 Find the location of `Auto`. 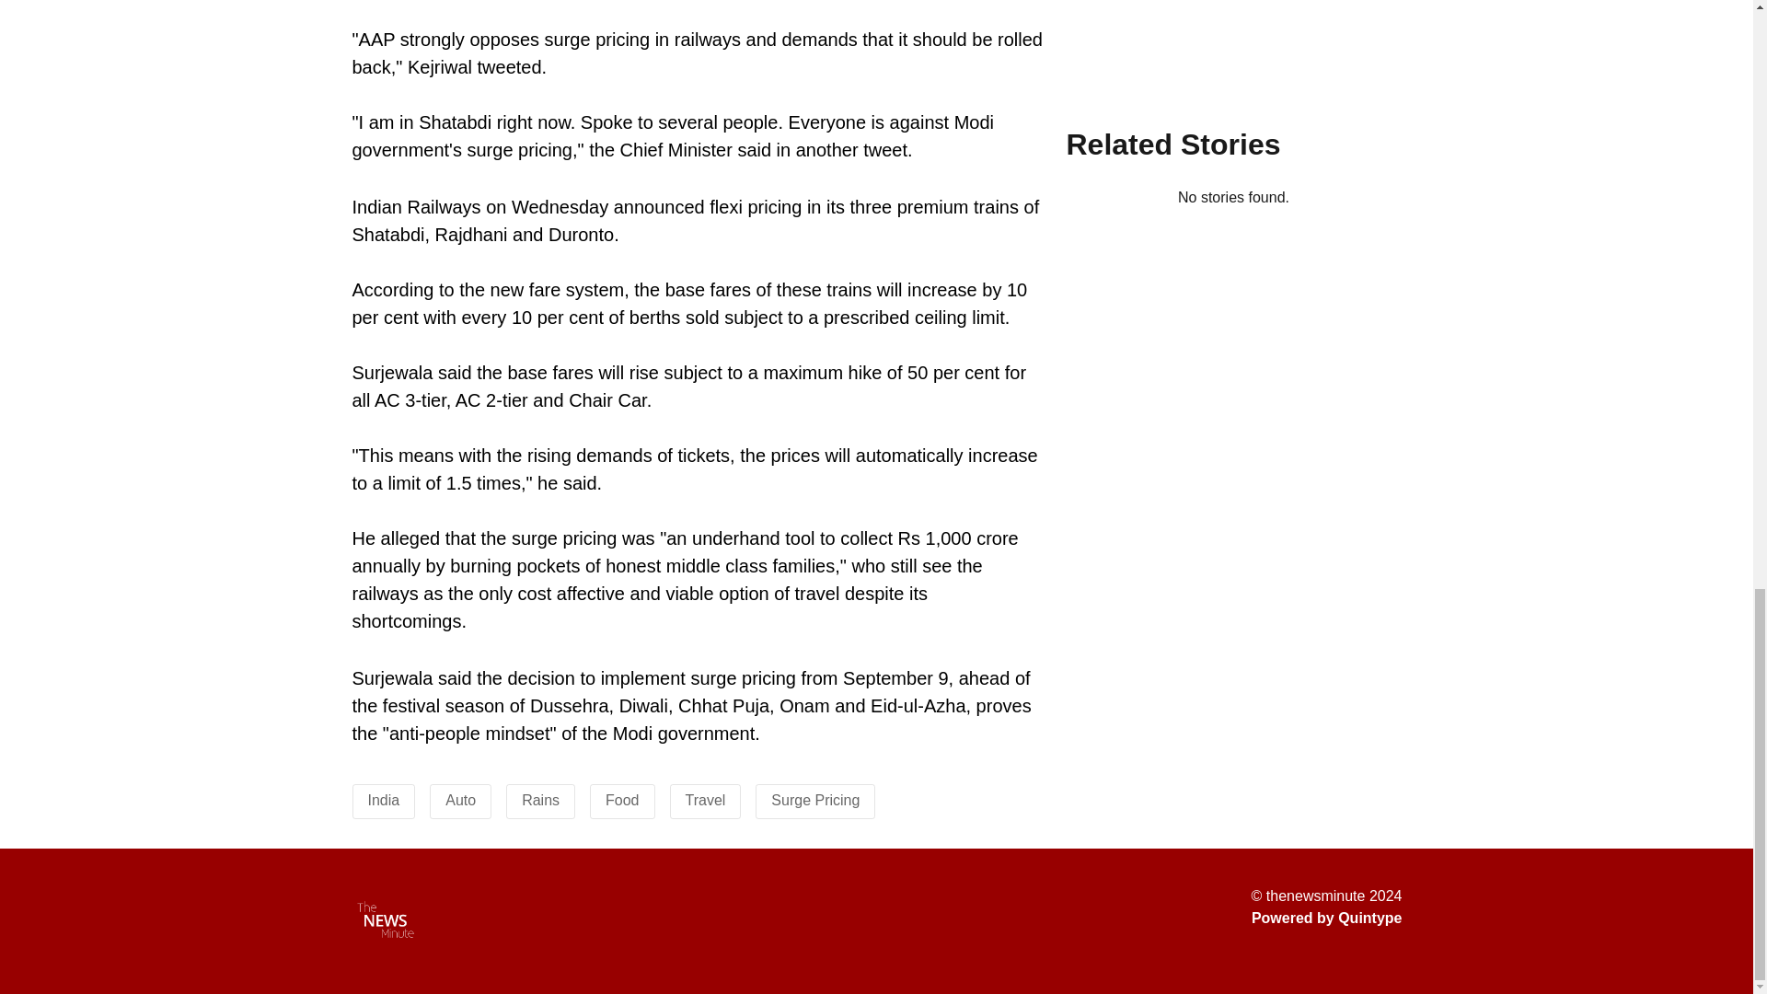

Auto is located at coordinates (460, 800).